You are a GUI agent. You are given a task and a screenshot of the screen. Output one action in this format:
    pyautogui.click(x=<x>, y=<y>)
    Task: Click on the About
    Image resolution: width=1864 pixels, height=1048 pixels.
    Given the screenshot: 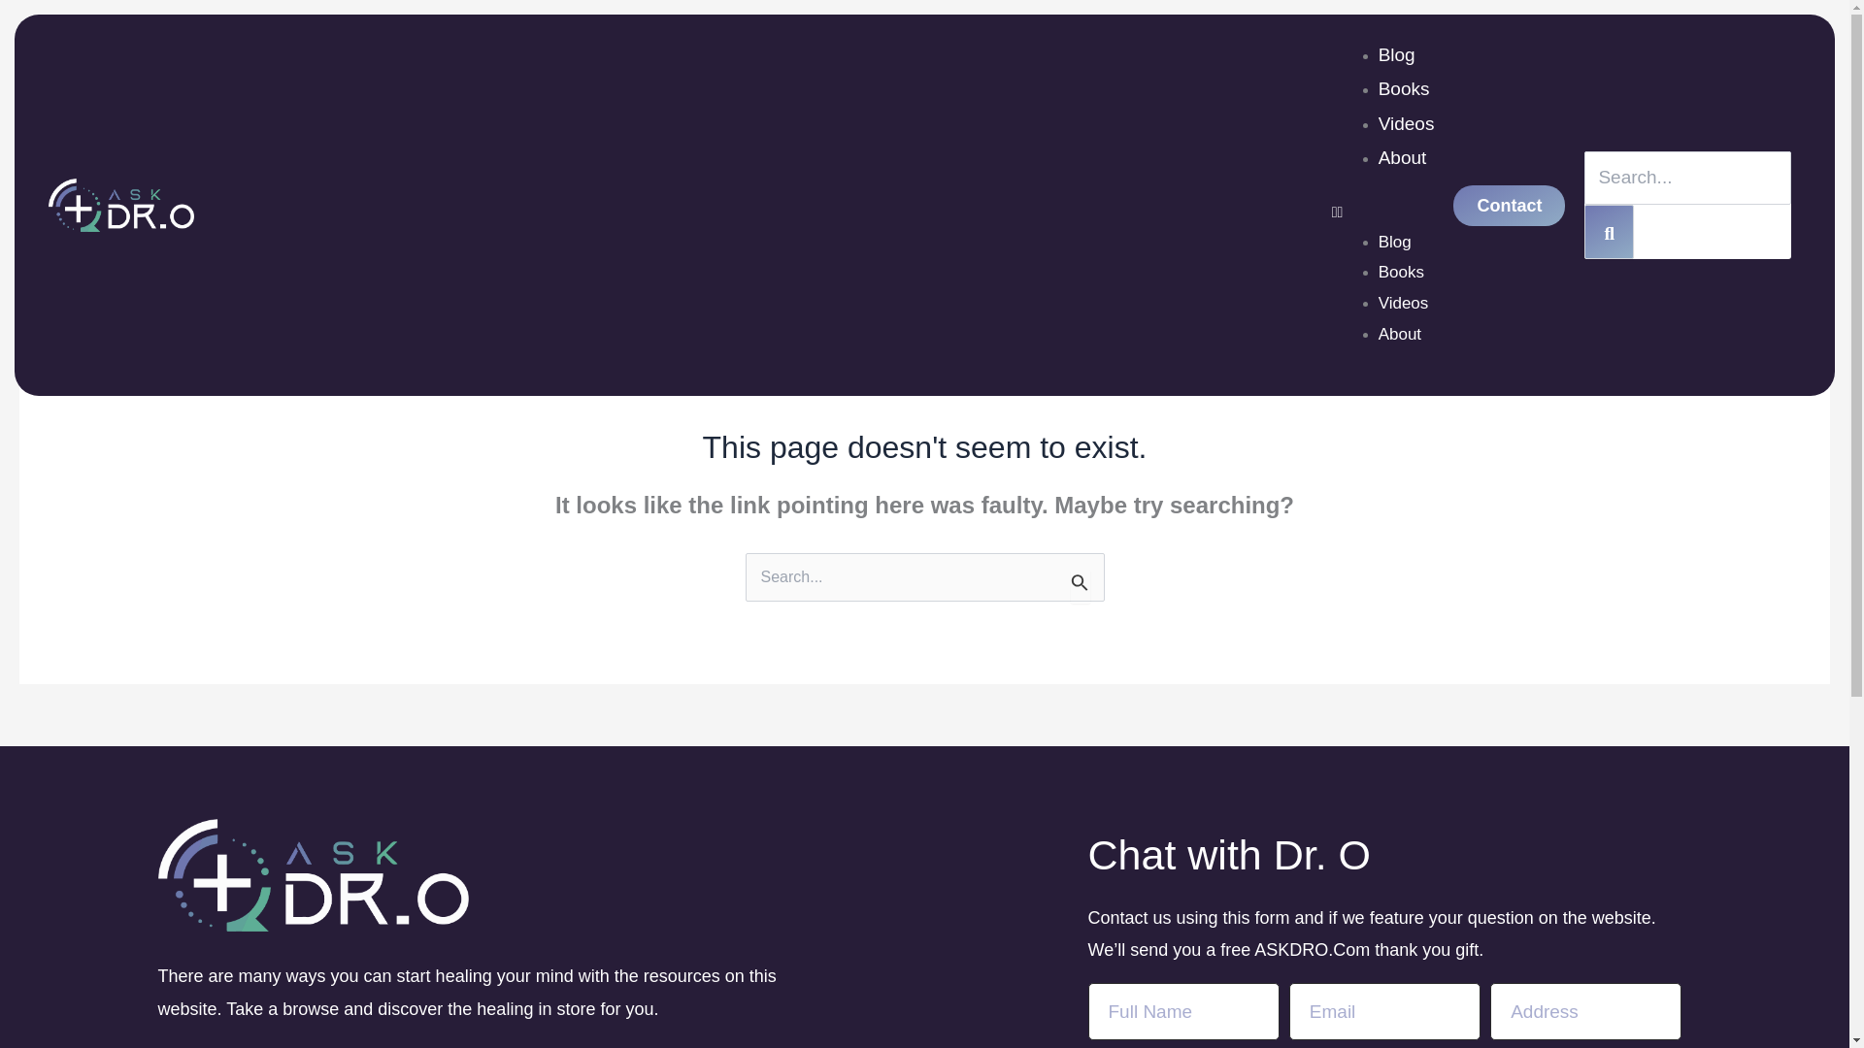 What is the action you would take?
    pyautogui.click(x=1400, y=334)
    